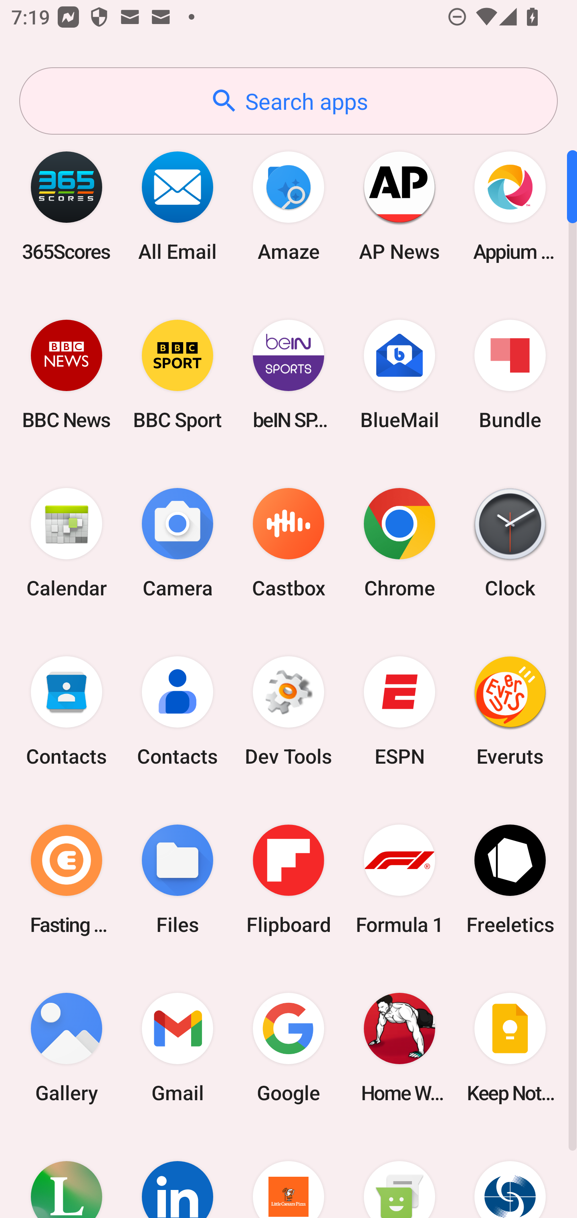  I want to click on Chrome, so click(399, 543).